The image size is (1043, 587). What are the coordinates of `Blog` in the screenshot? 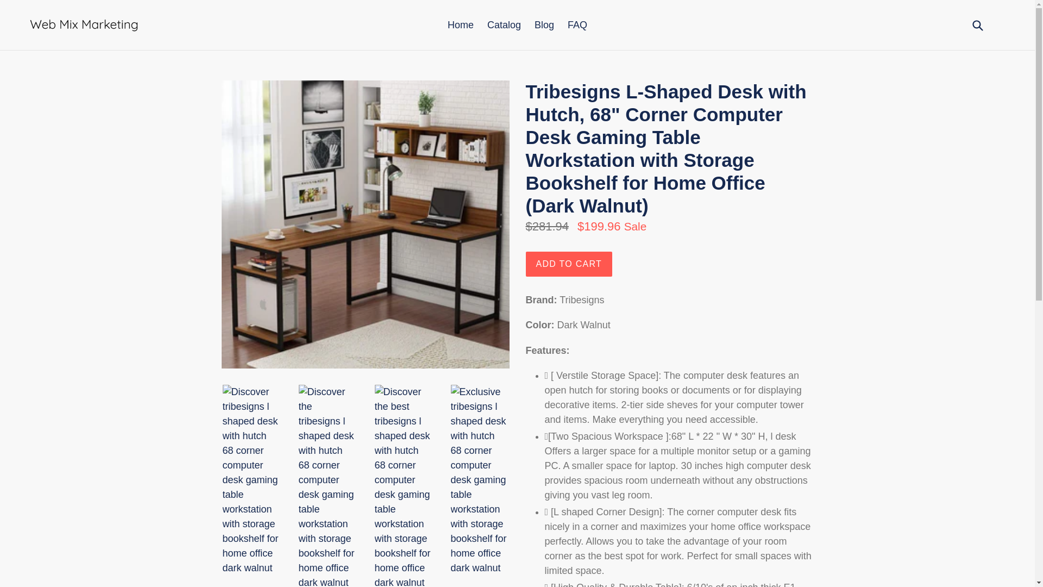 It's located at (544, 25).